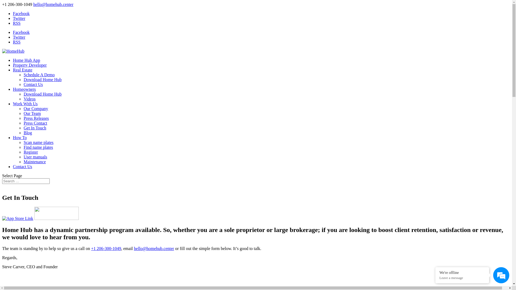 Image resolution: width=516 pixels, height=290 pixels. What do you see at coordinates (39, 142) in the screenshot?
I see `Scan name plates` at bounding box center [39, 142].